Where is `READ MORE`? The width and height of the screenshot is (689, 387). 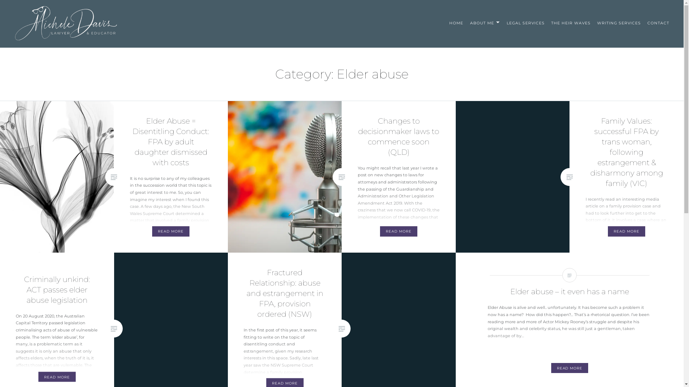
READ MORE is located at coordinates (57, 377).